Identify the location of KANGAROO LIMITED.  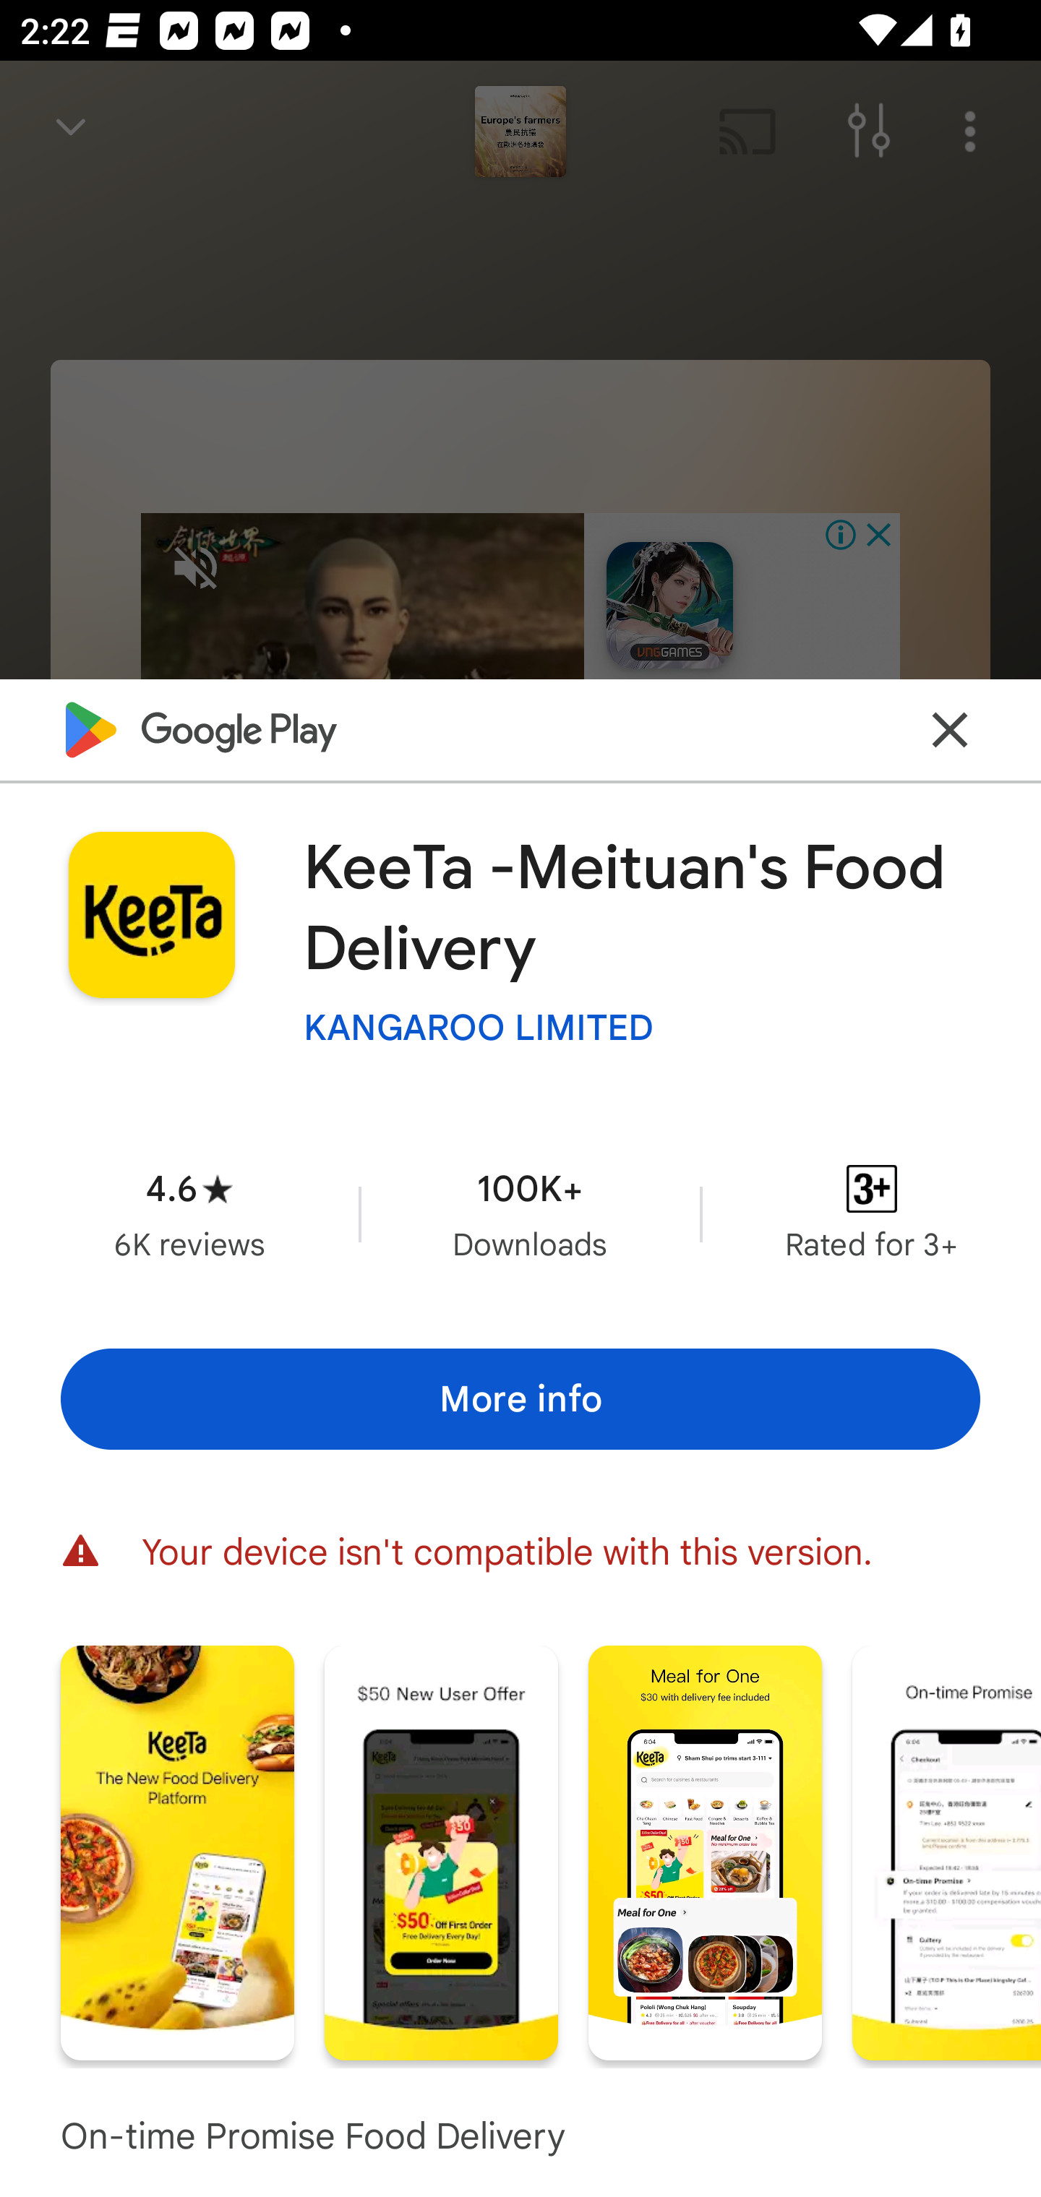
(479, 1027).